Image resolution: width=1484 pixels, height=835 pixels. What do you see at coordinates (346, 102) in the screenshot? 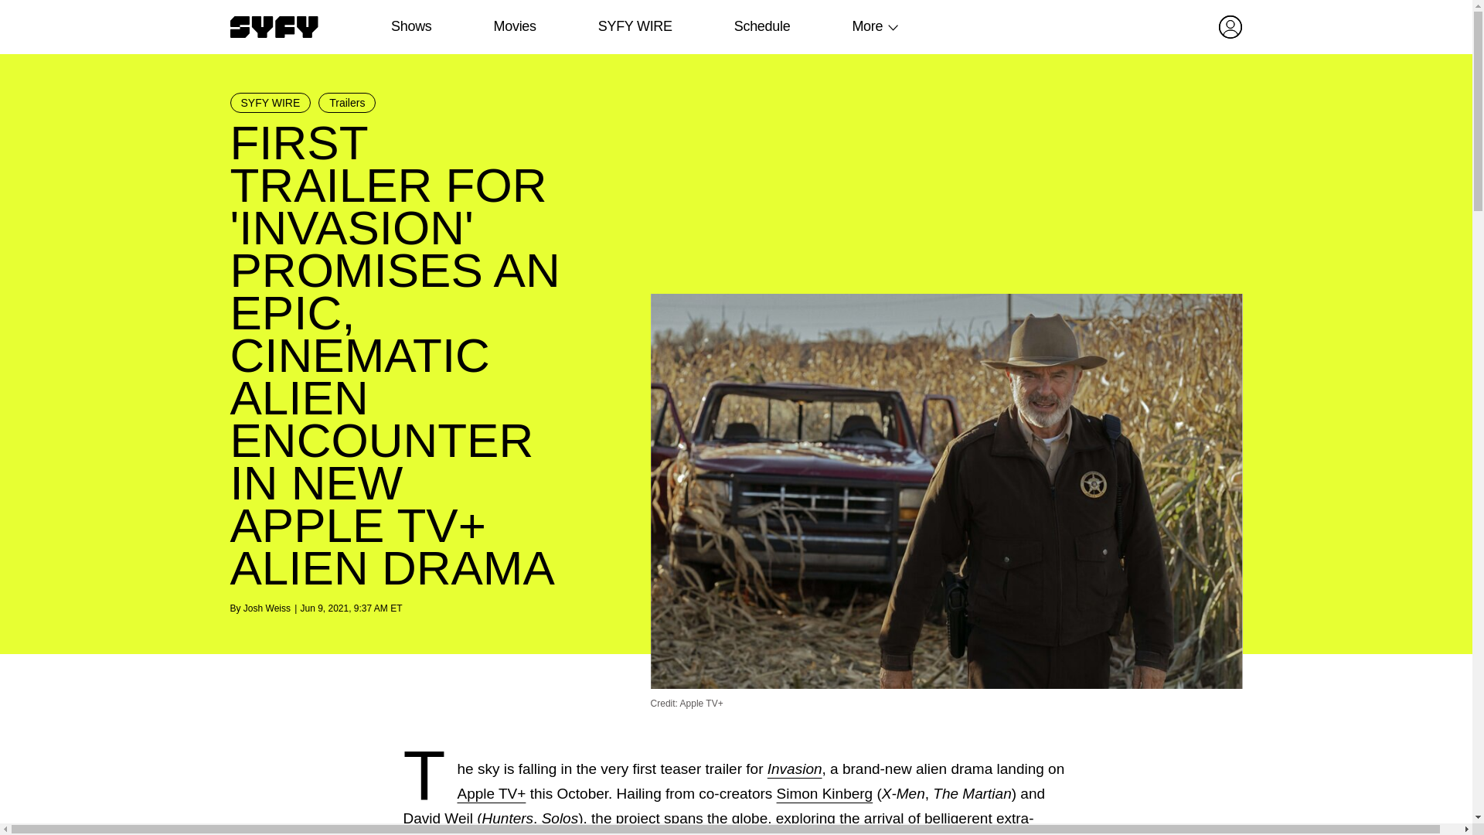
I see `Trailers` at bounding box center [346, 102].